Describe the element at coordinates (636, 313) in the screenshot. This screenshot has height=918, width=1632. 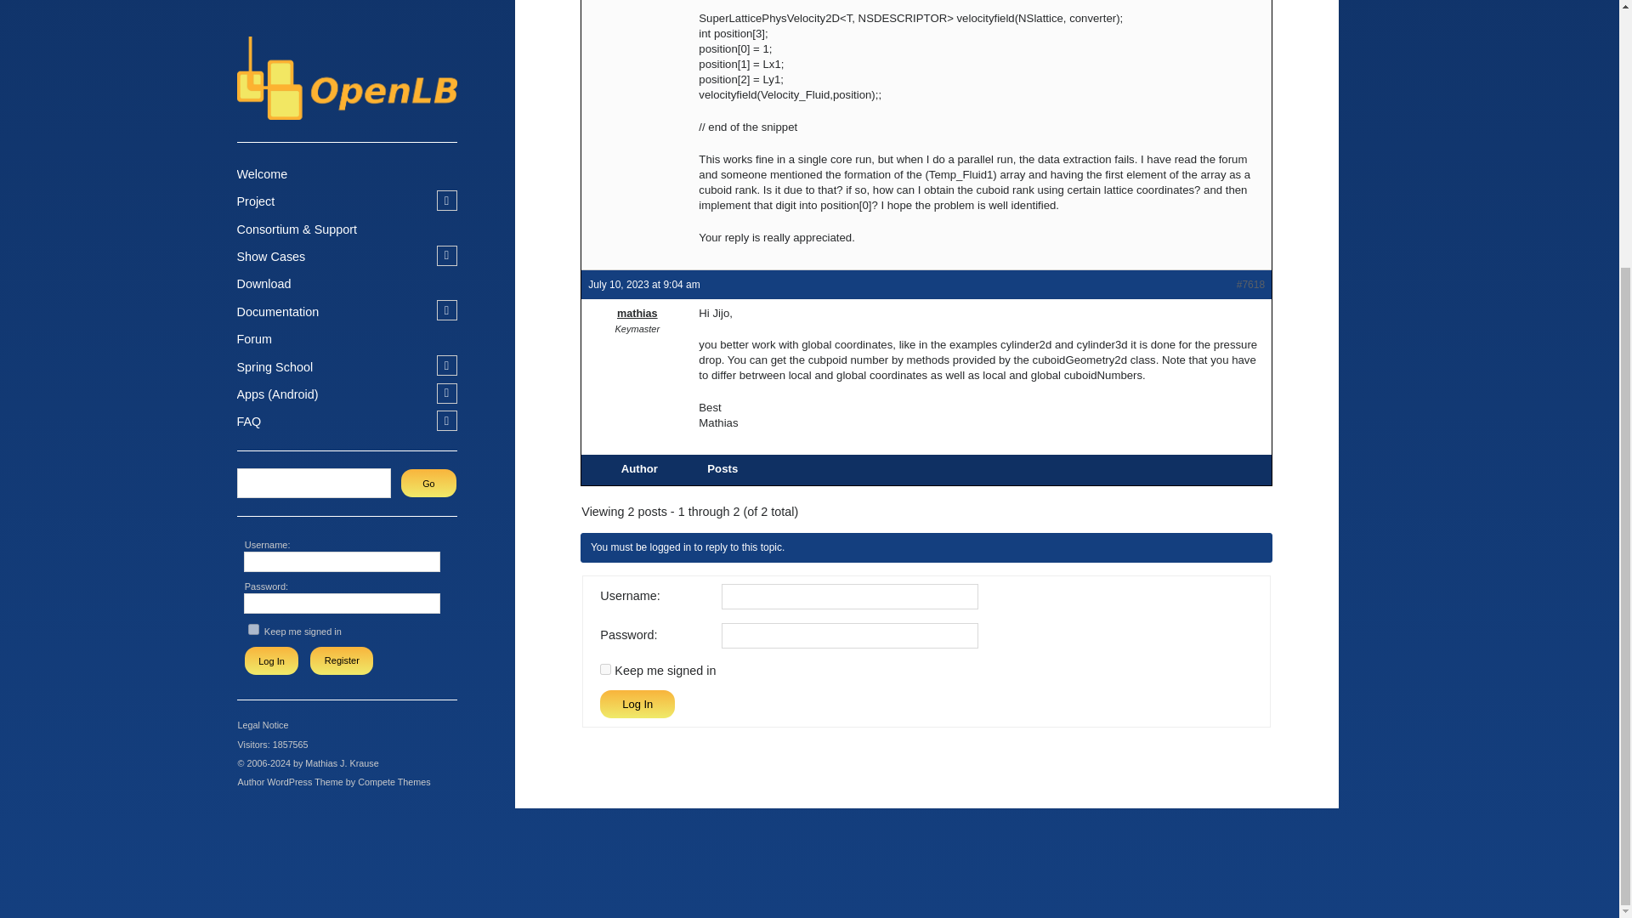
I see `View mathias's profile` at that location.